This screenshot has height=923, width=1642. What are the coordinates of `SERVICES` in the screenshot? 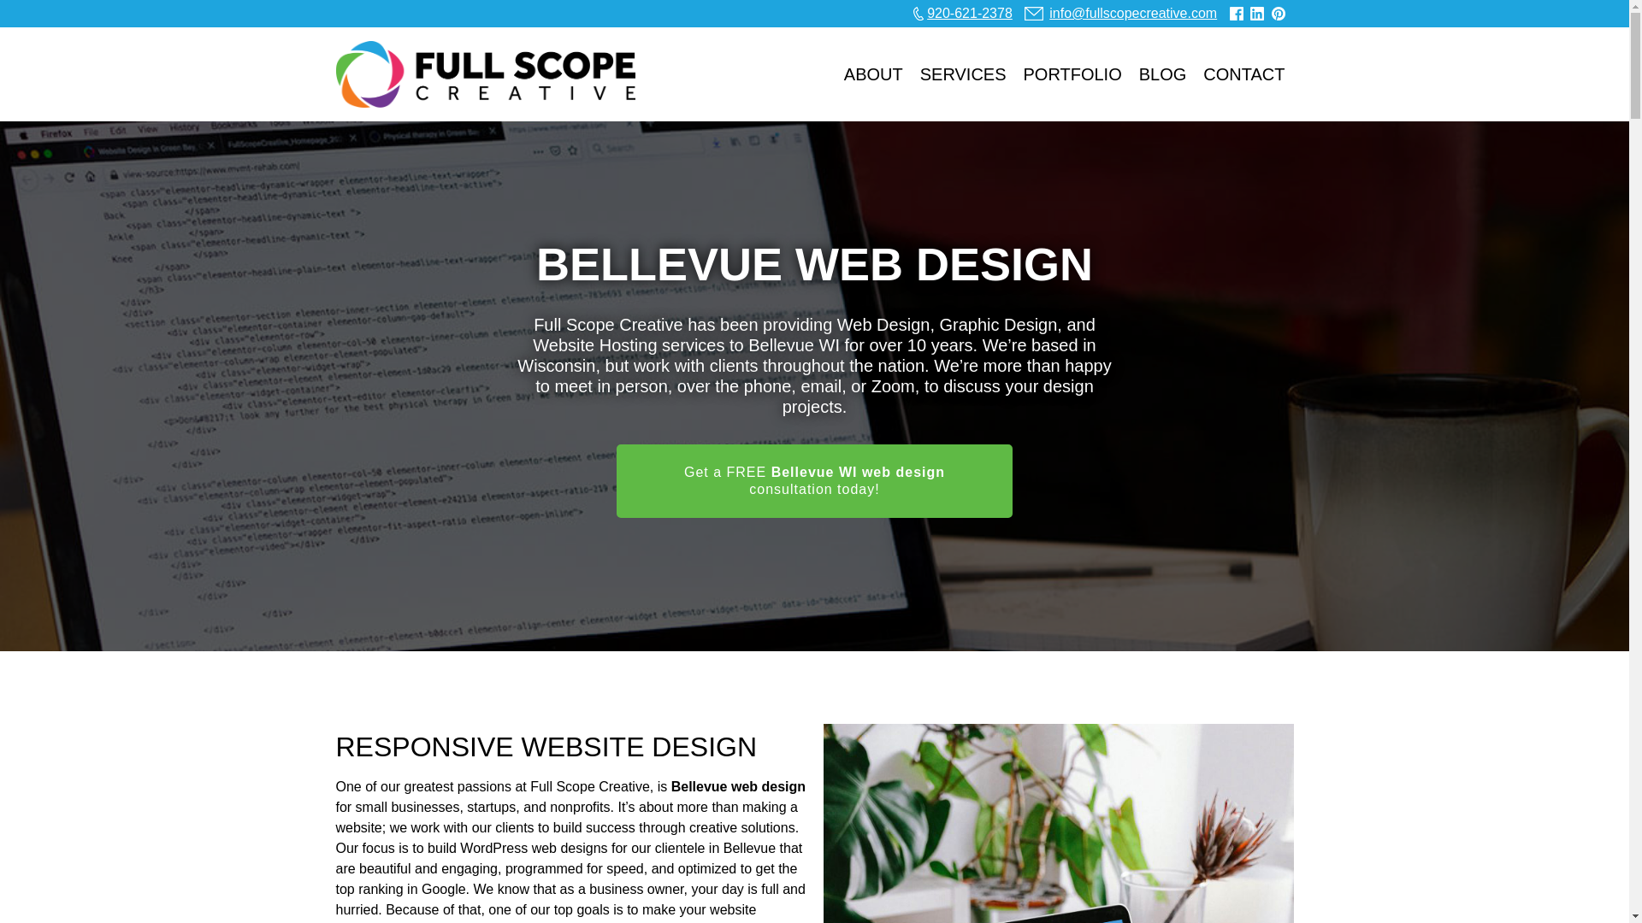 It's located at (963, 73).